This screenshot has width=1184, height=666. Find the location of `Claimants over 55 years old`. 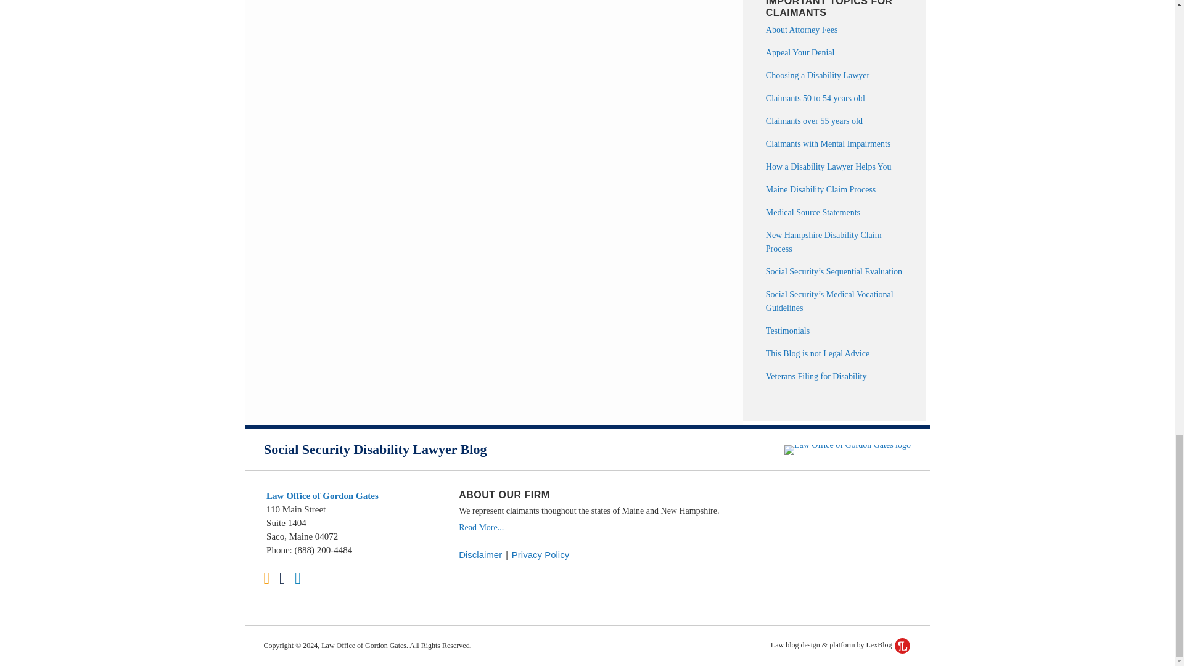

Claimants over 55 years old is located at coordinates (814, 121).